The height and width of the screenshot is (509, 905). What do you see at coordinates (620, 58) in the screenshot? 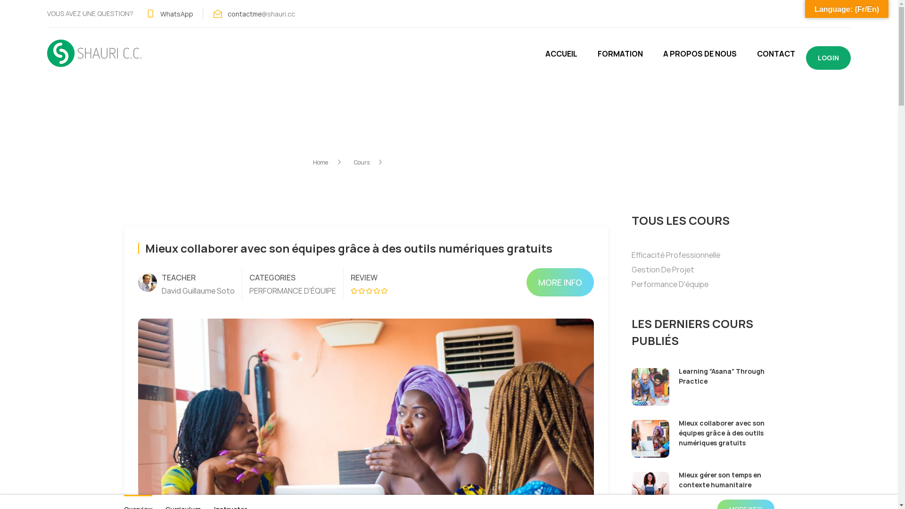
I see `FORMATION` at bounding box center [620, 58].